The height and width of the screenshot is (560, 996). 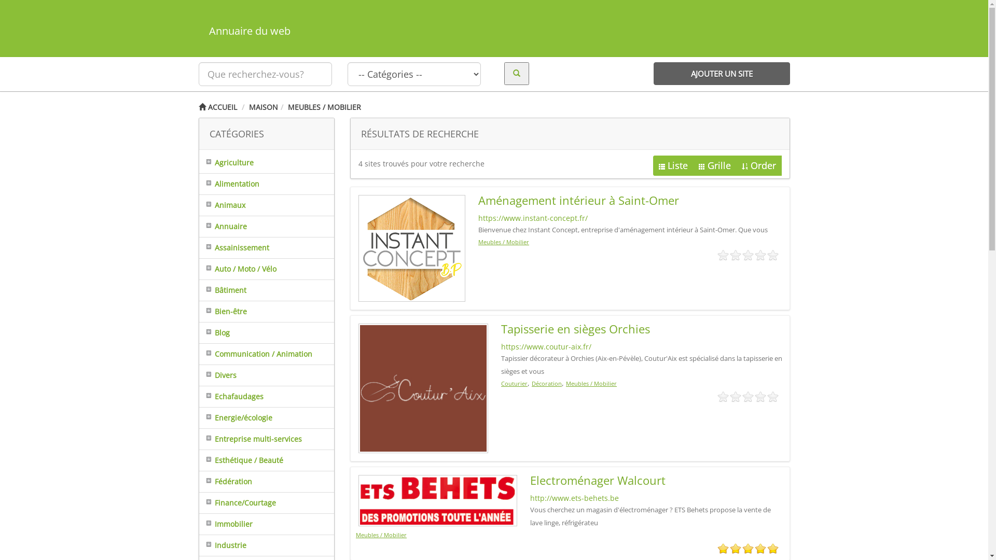 What do you see at coordinates (773, 256) in the screenshot?
I see `gorgeous` at bounding box center [773, 256].